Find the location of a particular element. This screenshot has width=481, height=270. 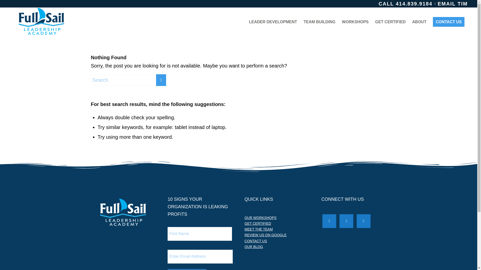

REVIEW US ON GOOGLE is located at coordinates (266, 235).